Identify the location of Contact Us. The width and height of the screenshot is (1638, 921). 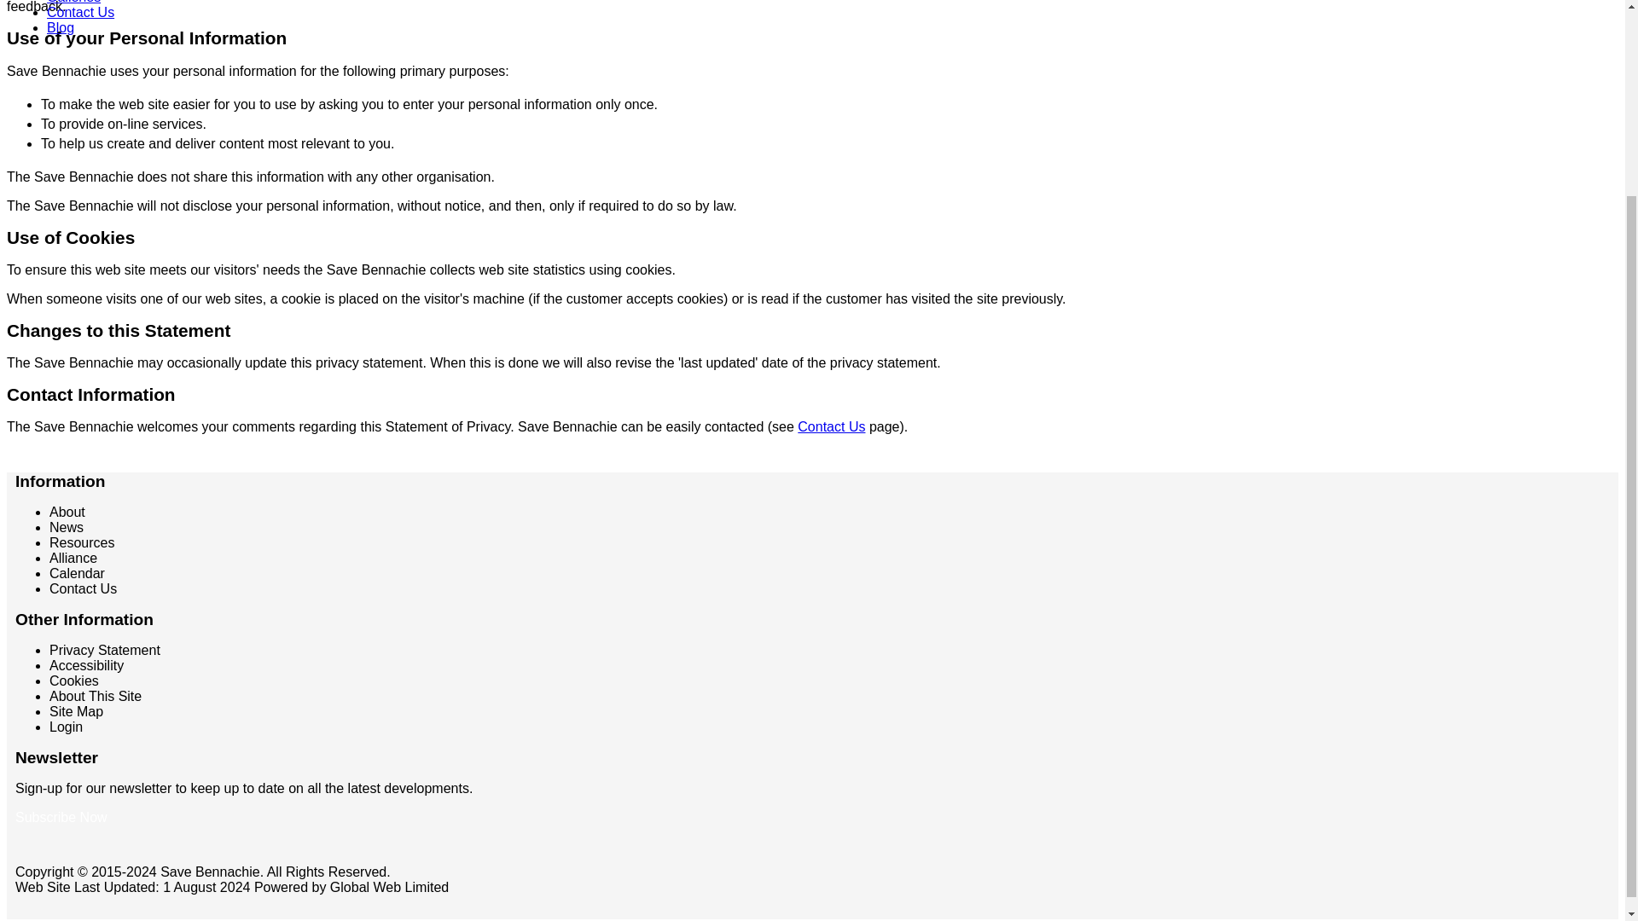
(82, 588).